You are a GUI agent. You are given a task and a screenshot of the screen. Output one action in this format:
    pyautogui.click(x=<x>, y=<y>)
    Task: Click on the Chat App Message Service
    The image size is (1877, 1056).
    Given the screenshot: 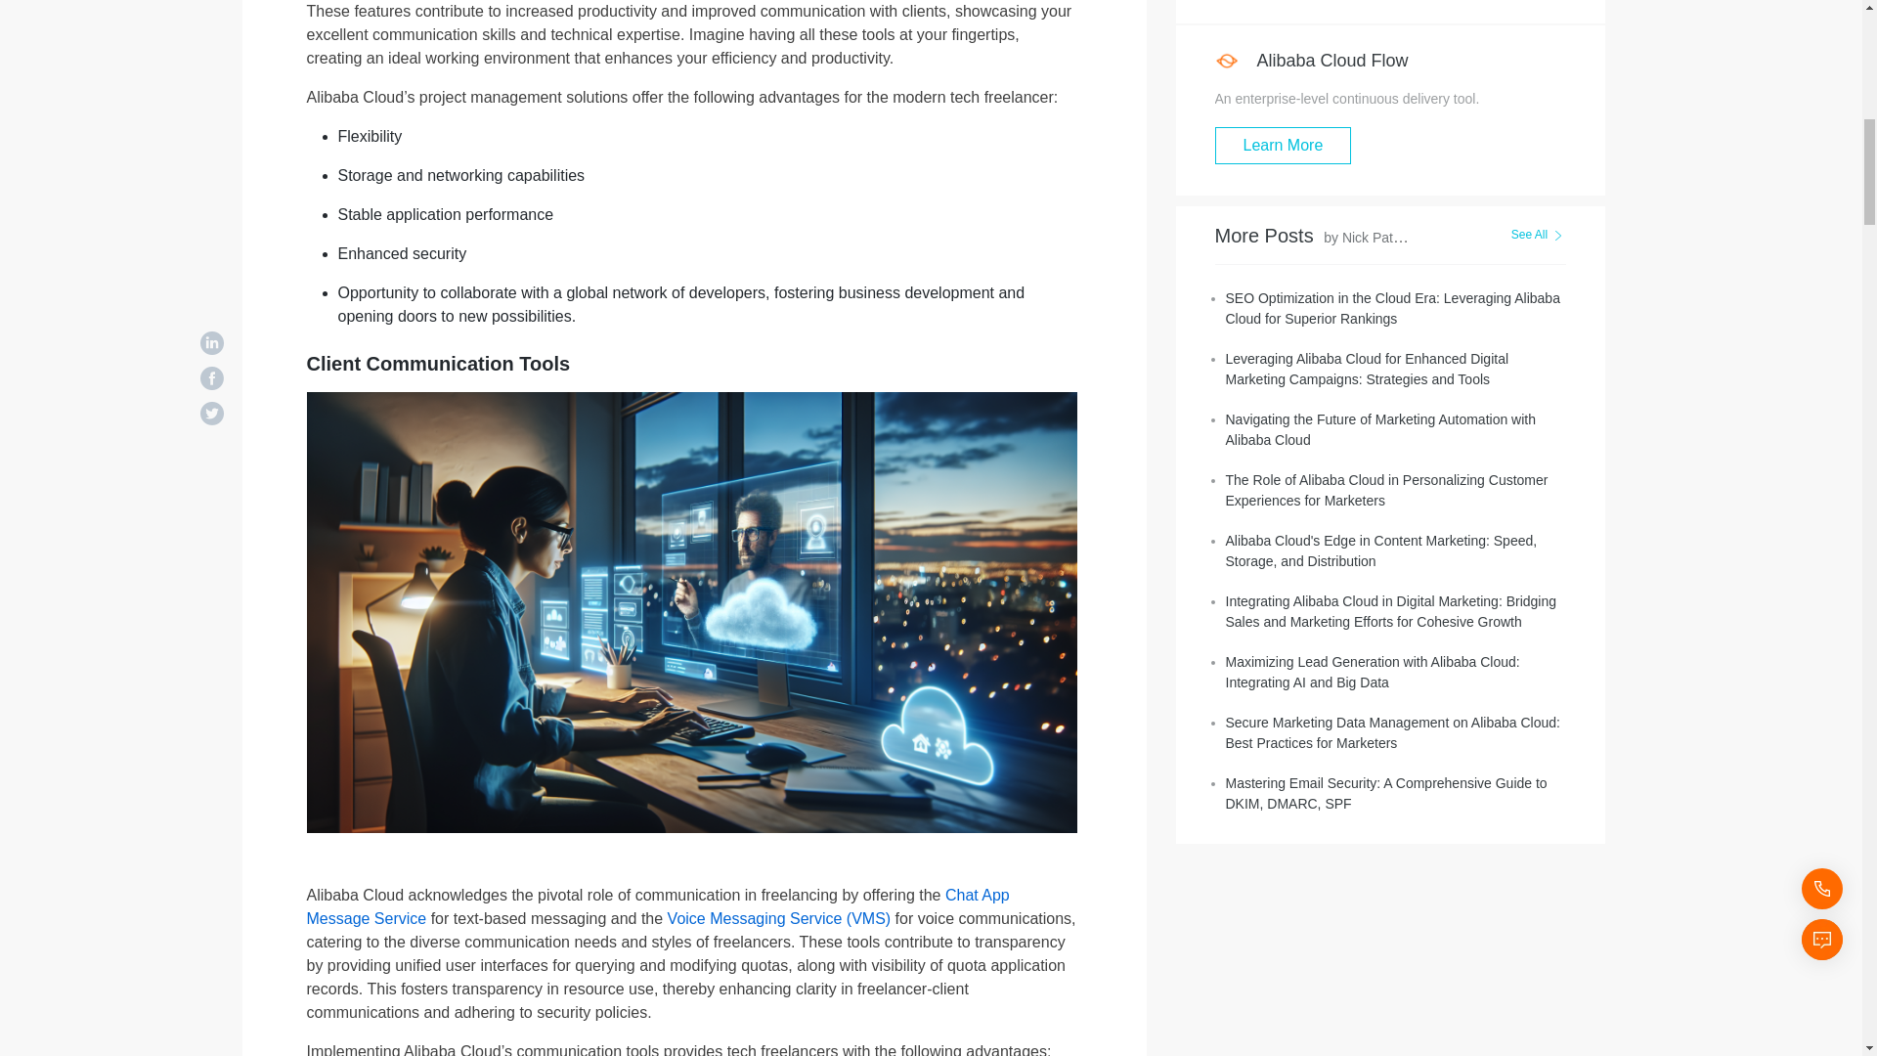 What is the action you would take?
    pyautogui.click(x=658, y=907)
    